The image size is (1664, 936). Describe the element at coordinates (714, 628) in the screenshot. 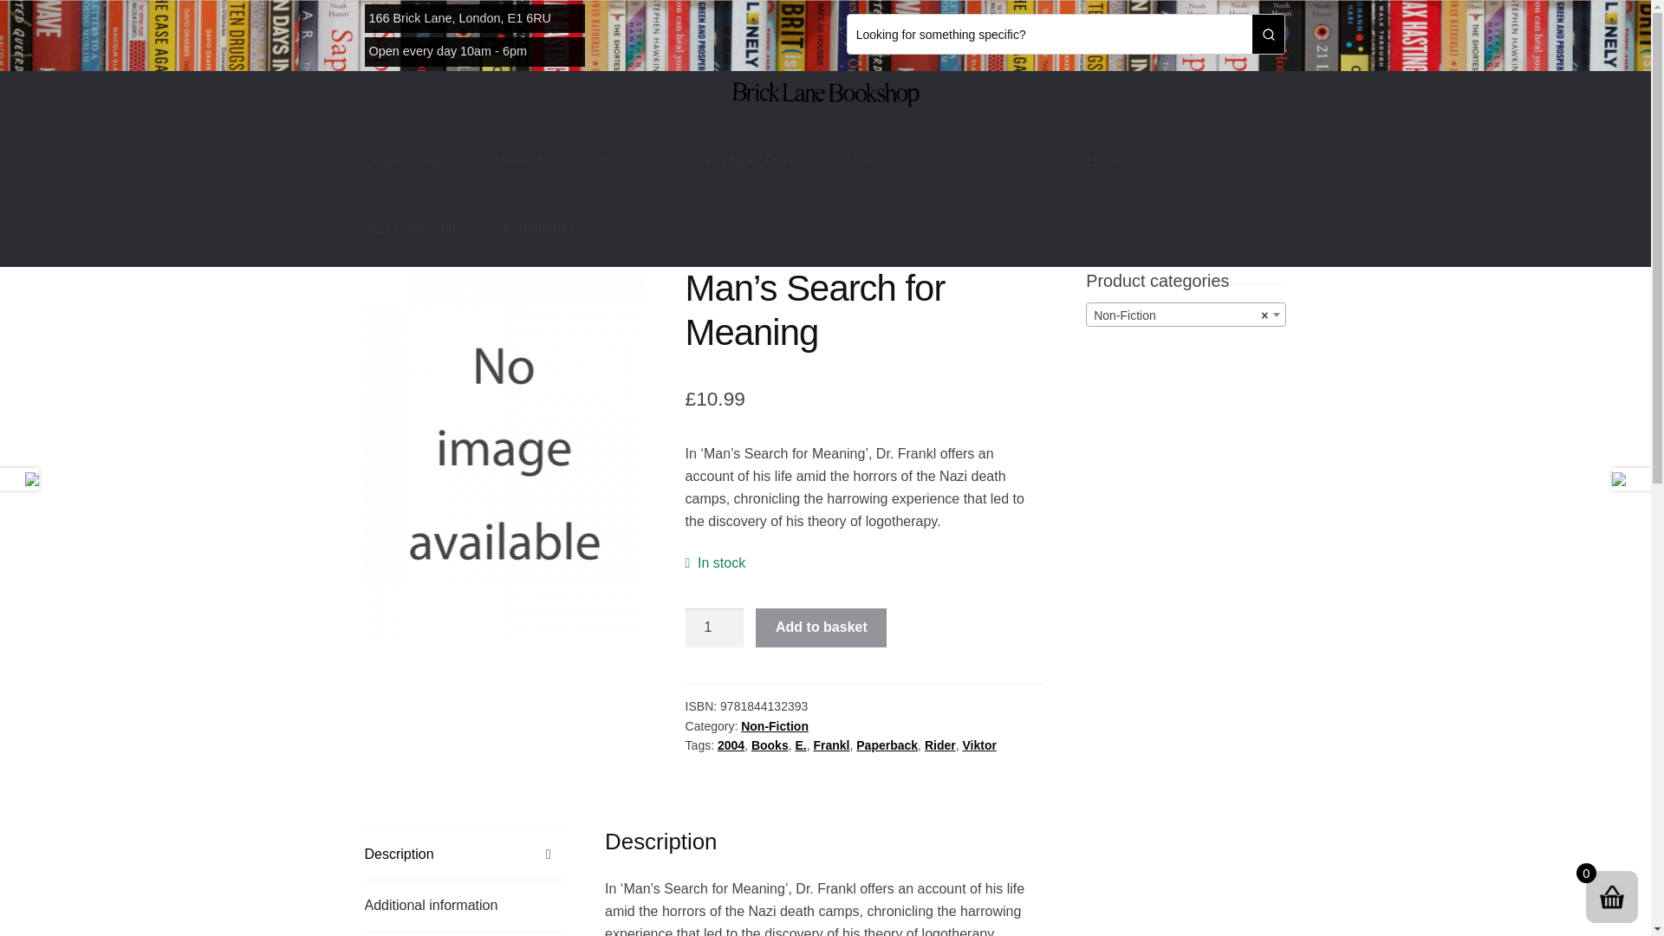

I see `1` at that location.